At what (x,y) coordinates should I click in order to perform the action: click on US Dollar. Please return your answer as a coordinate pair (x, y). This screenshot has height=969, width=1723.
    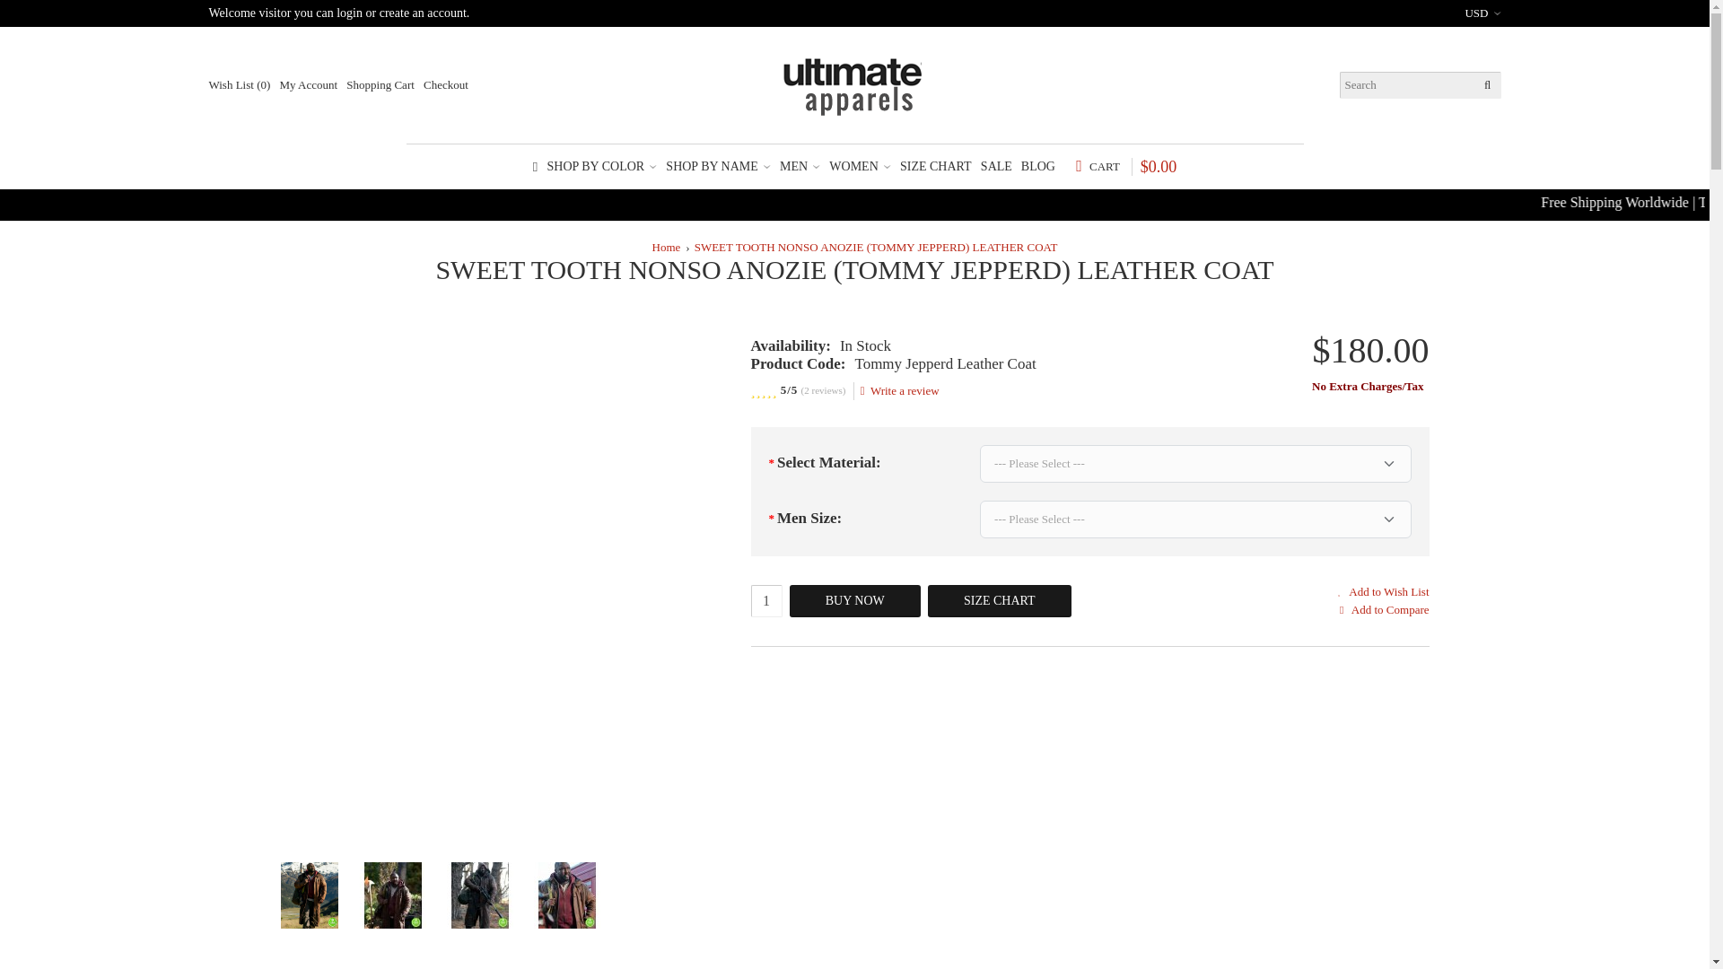
    Looking at the image, I should click on (1482, 13).